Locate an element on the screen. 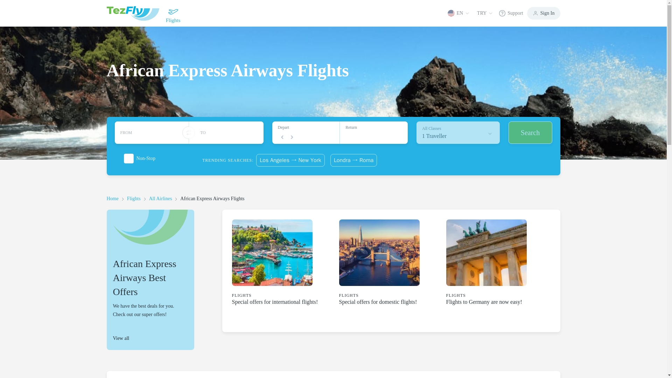 Image resolution: width=672 pixels, height=378 pixels. Home is located at coordinates (112, 198).